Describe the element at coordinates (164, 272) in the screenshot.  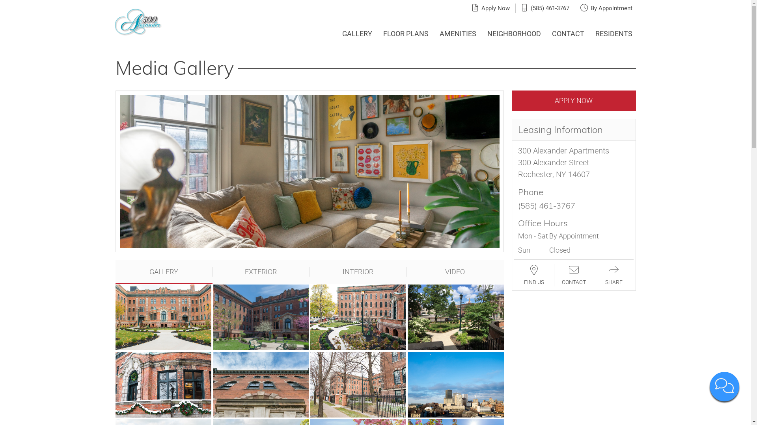
I see `GALLERY` at that location.